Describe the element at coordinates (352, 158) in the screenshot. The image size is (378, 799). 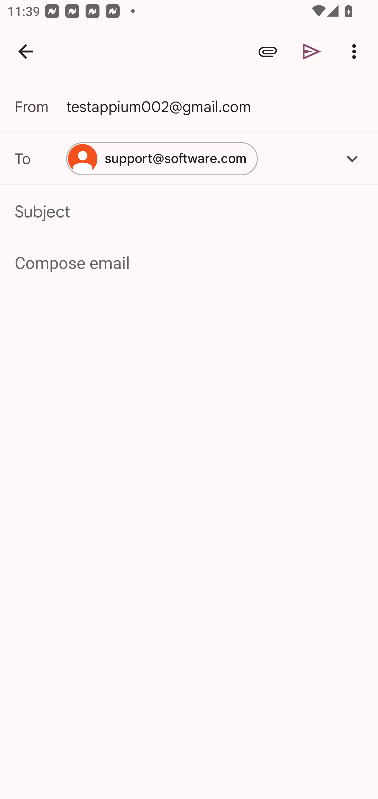
I see `Add Cc/Bcc` at that location.